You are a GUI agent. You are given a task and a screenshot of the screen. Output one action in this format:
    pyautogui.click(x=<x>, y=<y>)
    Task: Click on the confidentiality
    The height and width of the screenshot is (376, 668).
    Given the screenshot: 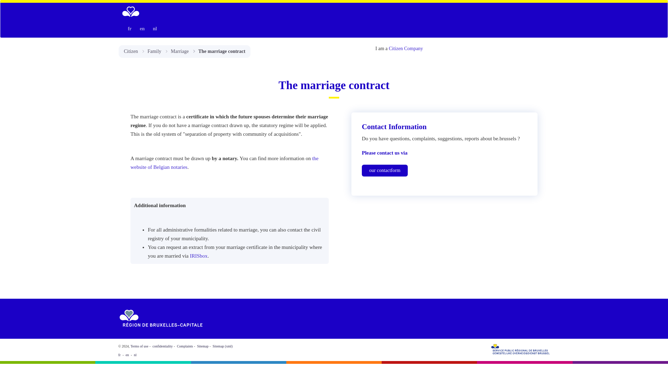 What is the action you would take?
    pyautogui.click(x=162, y=346)
    